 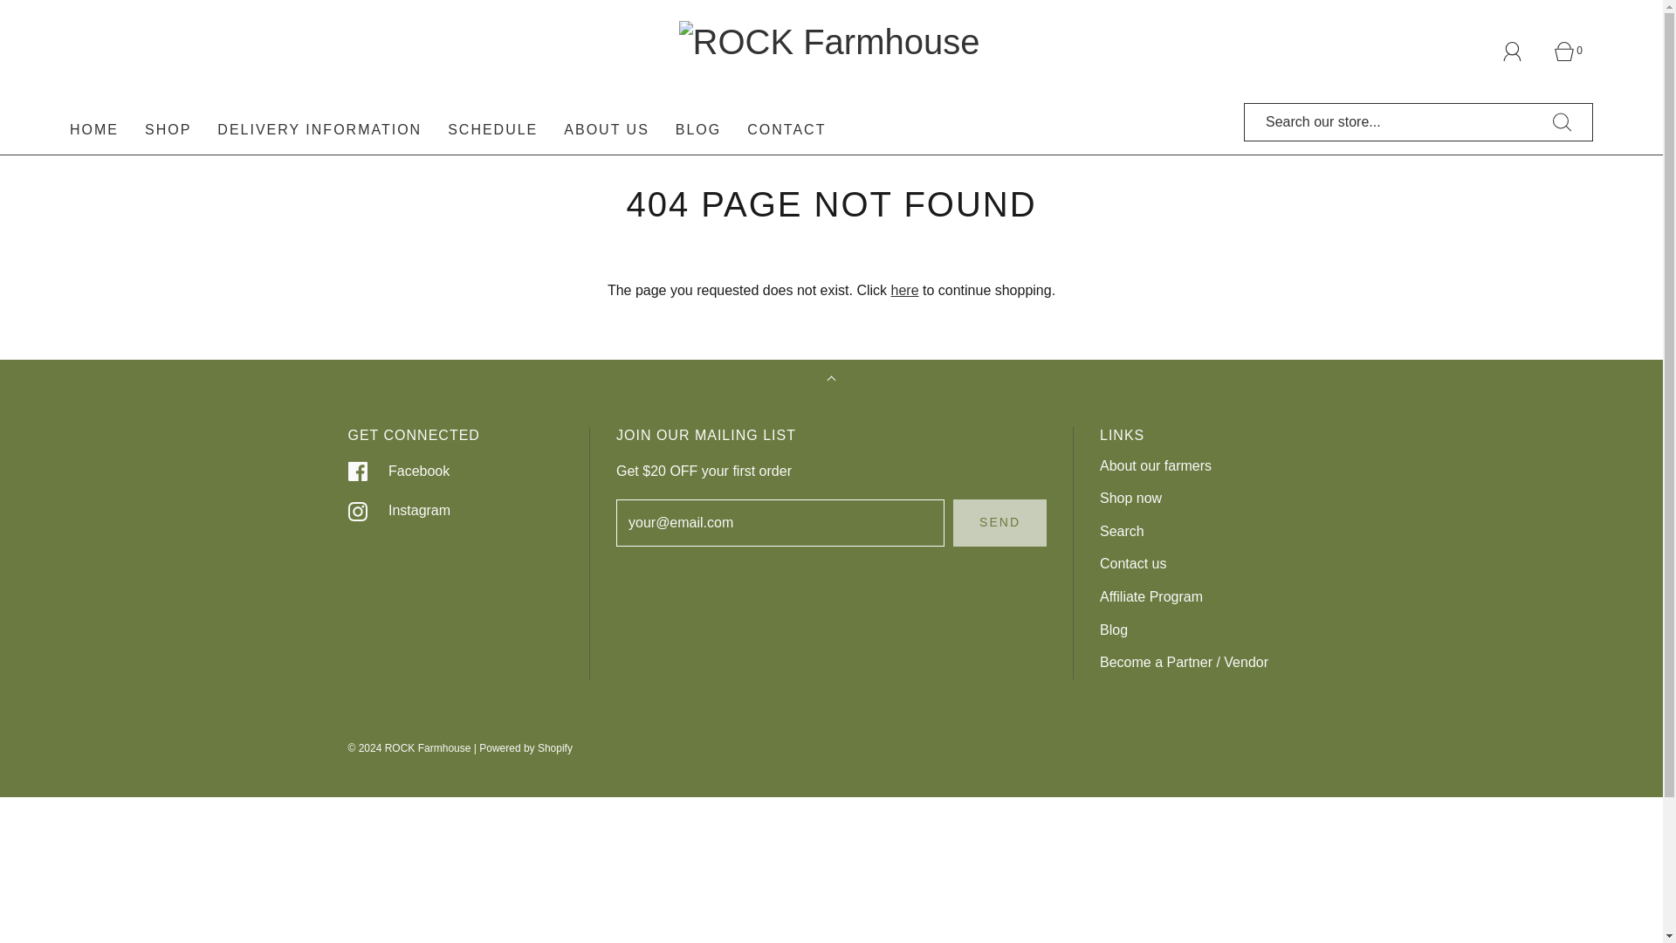 I want to click on SHOP, so click(x=168, y=129).